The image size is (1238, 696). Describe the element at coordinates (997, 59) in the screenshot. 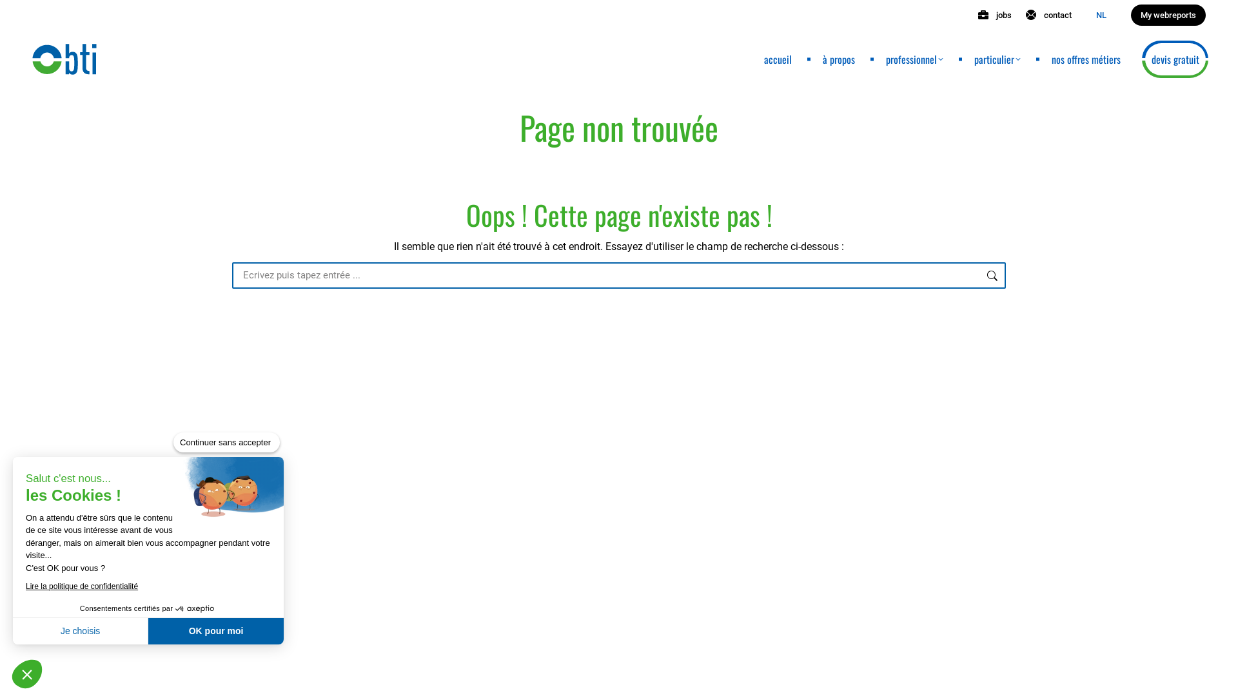

I see `particulier` at that location.